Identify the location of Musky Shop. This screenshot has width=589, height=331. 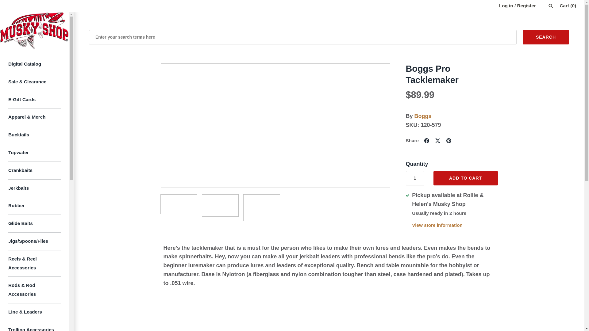
(34, 30).